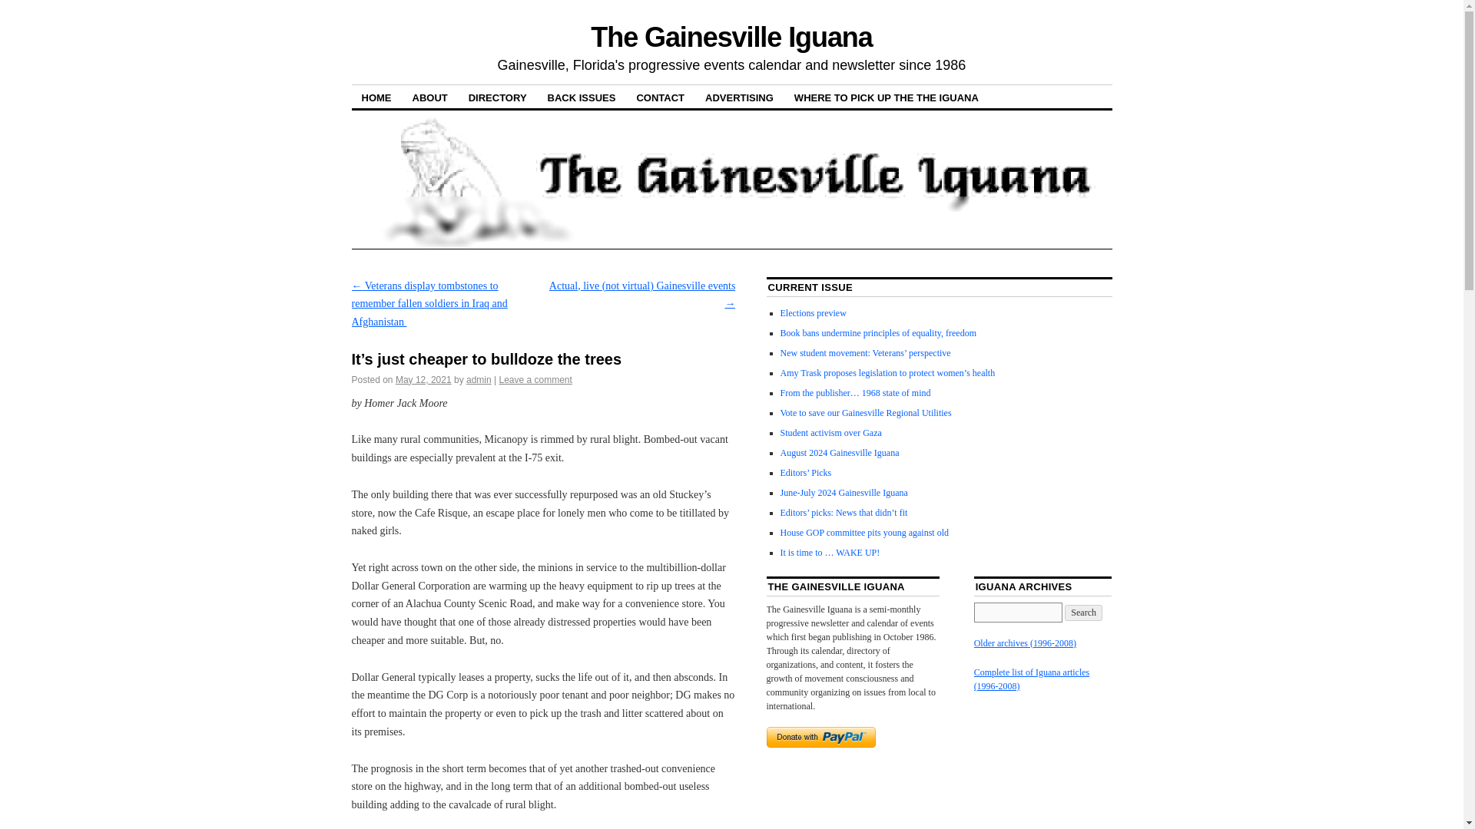 The height and width of the screenshot is (829, 1475). I want to click on Vote to save our Gainesville Regional Utilities, so click(865, 413).